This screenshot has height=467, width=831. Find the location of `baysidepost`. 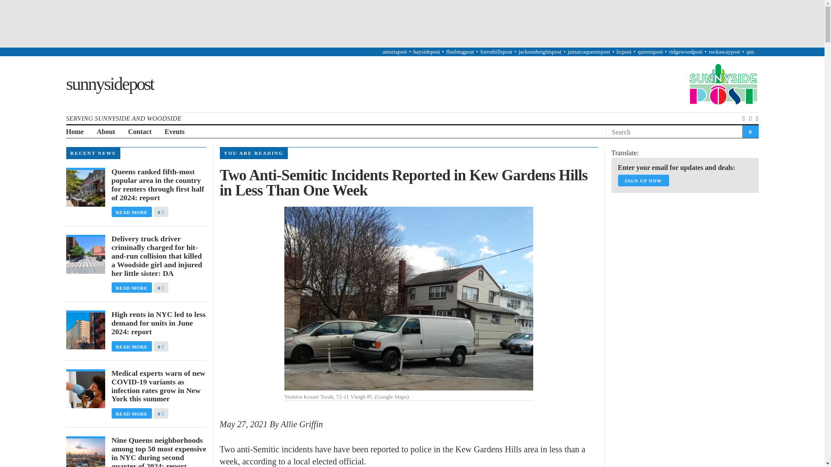

baysidepost is located at coordinates (426, 52).